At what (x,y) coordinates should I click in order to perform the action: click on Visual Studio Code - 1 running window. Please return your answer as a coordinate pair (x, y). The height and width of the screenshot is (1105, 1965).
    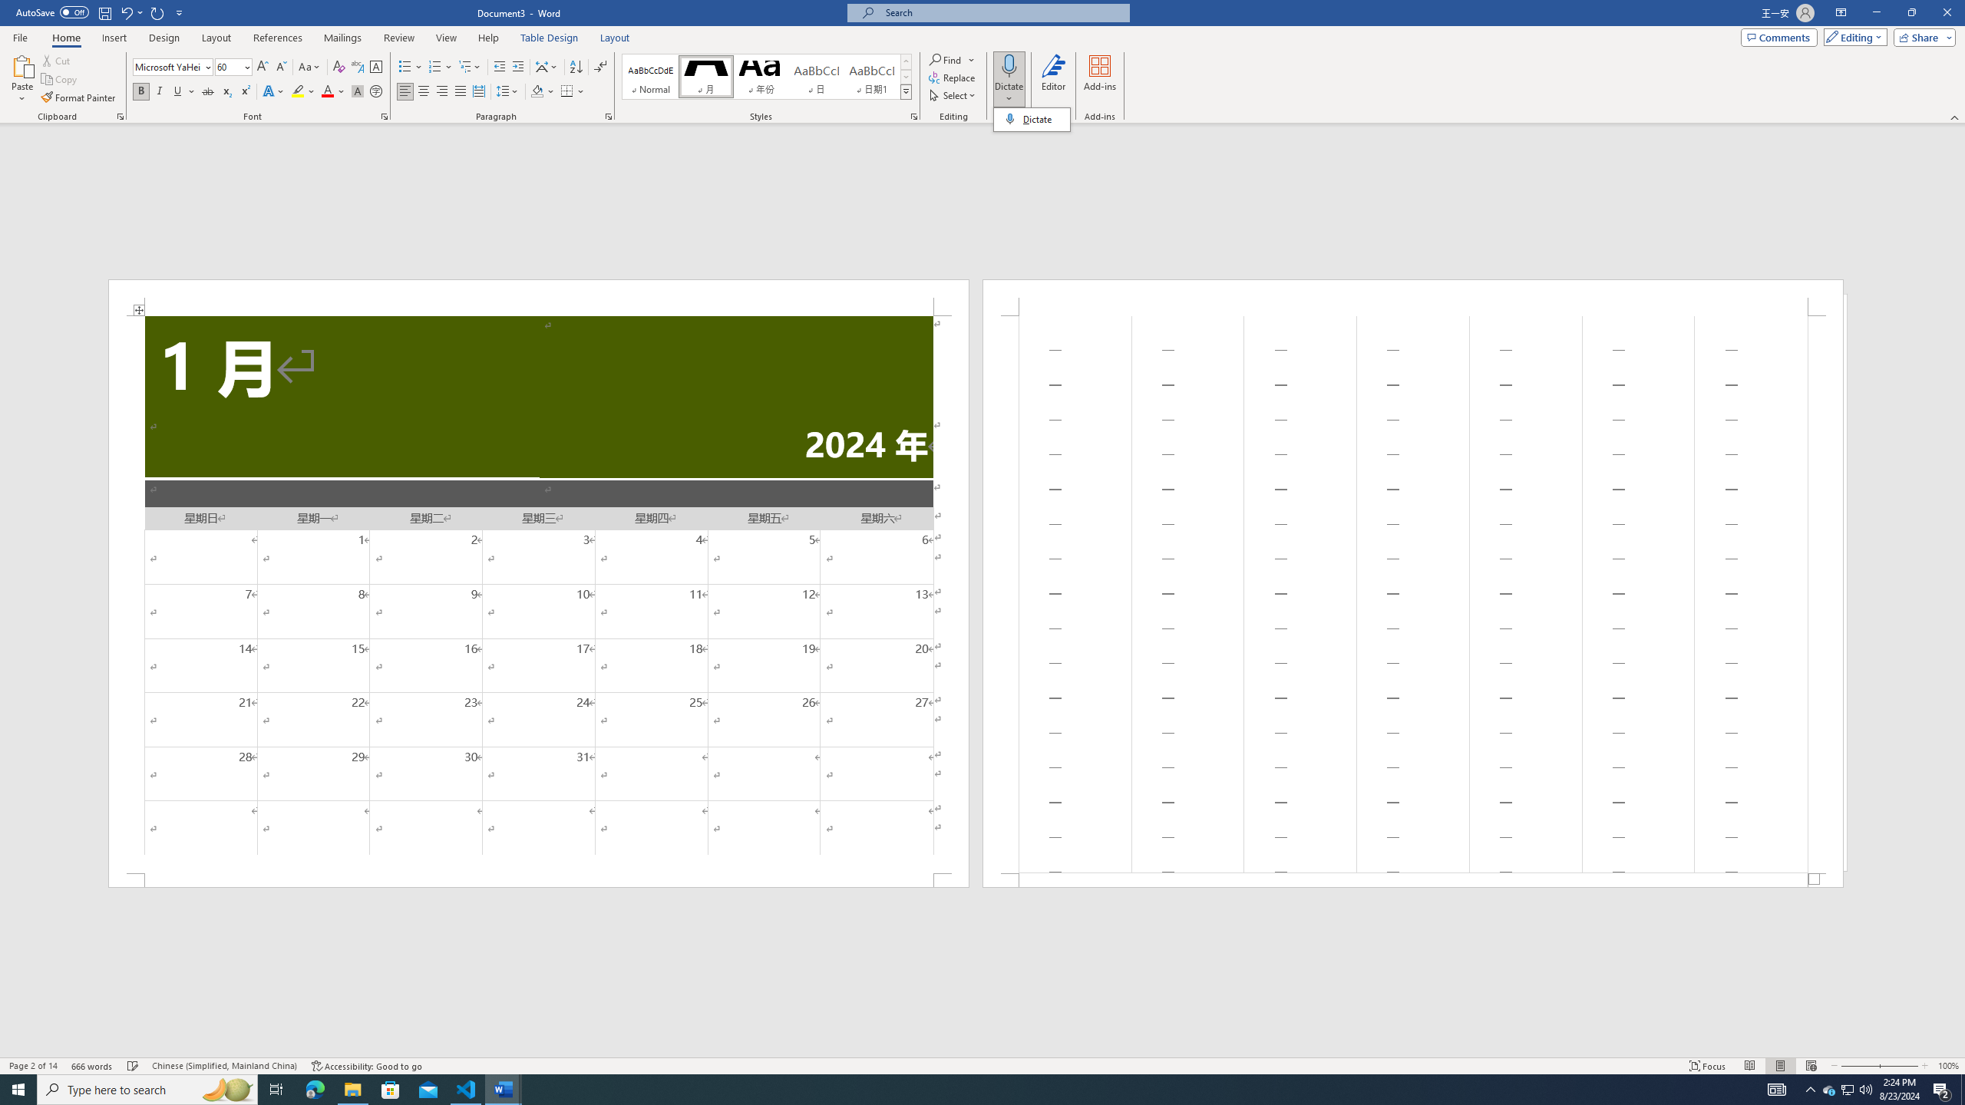
    Looking at the image, I should click on (467, 1090).